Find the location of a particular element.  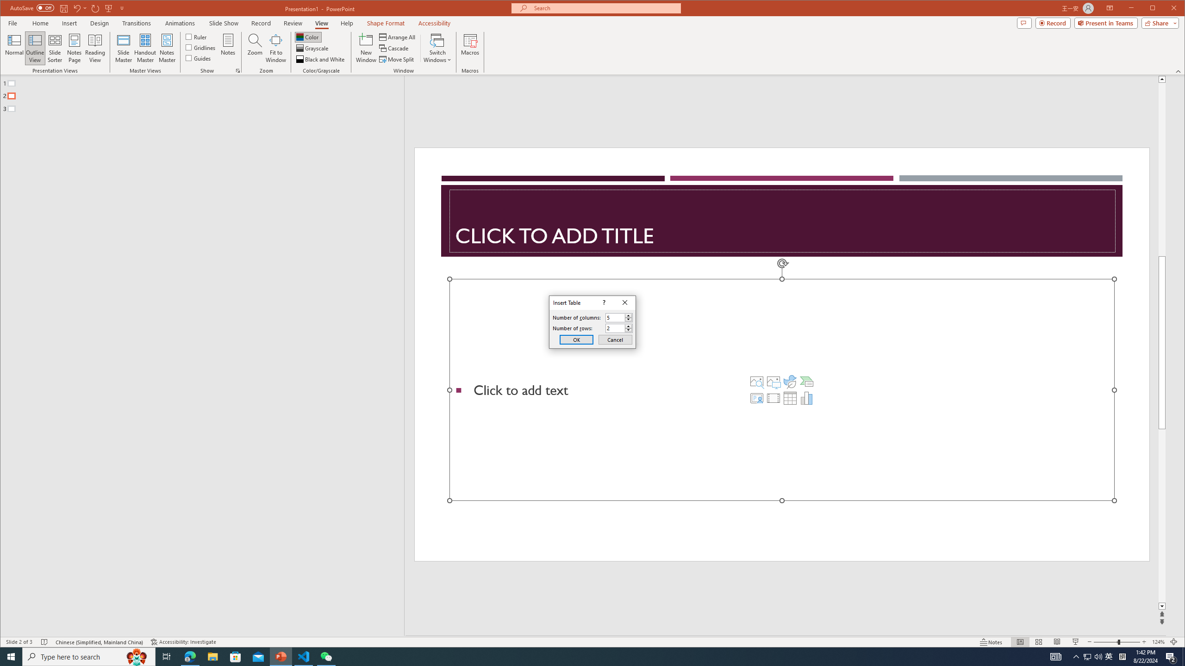

Zoom... is located at coordinates (255, 48).